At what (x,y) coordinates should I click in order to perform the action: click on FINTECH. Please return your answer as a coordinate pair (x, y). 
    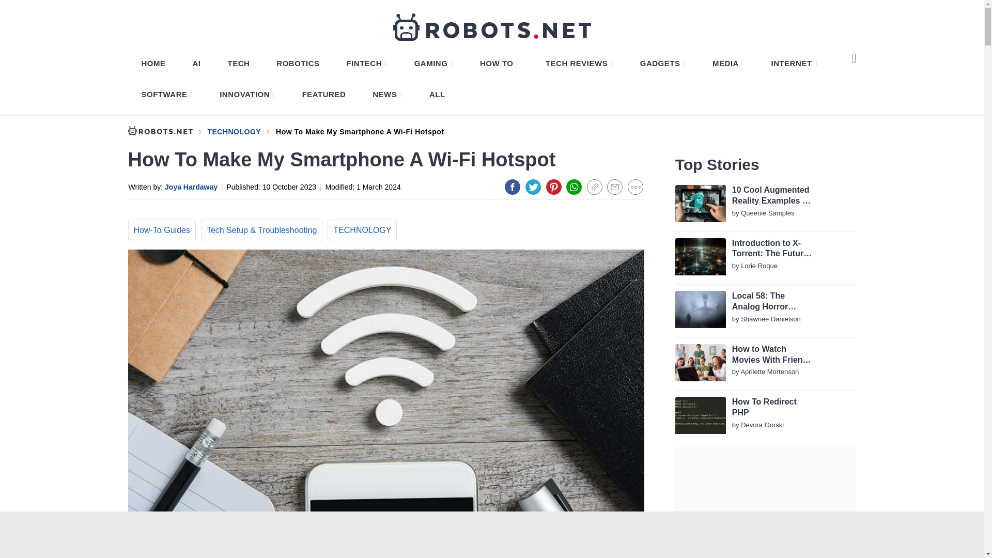
    Looking at the image, I should click on (367, 63).